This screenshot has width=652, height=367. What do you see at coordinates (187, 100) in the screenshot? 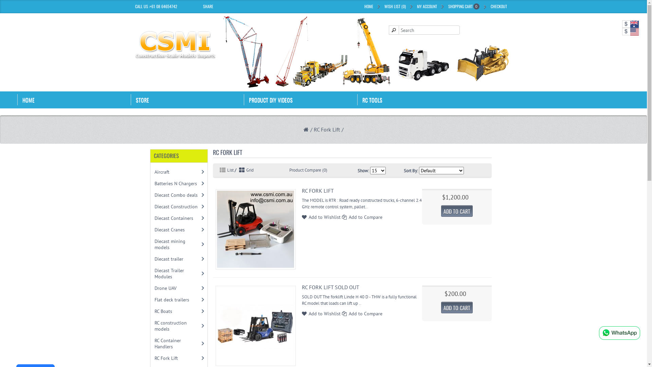
I see `STORE` at bounding box center [187, 100].